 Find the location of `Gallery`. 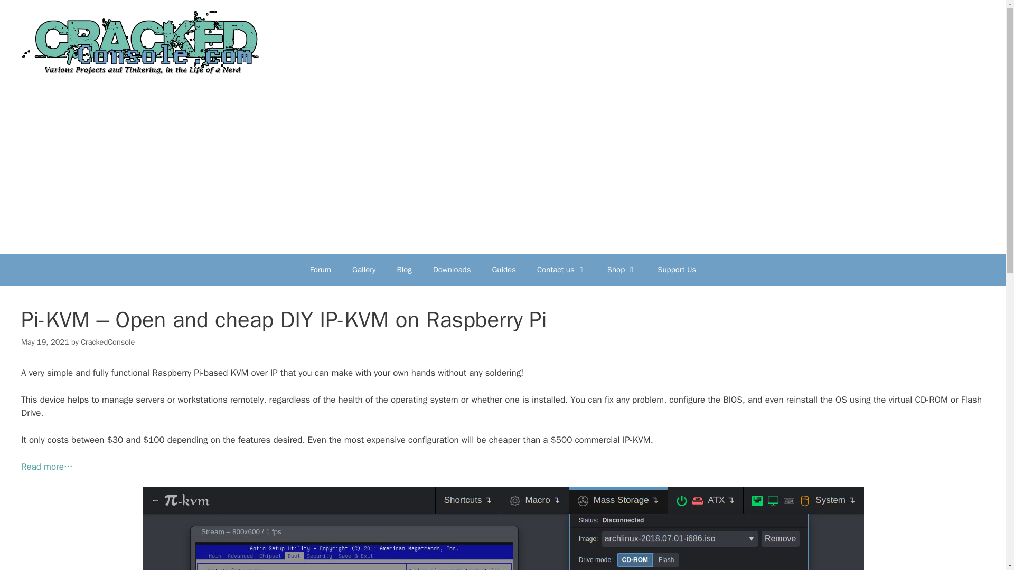

Gallery is located at coordinates (364, 269).